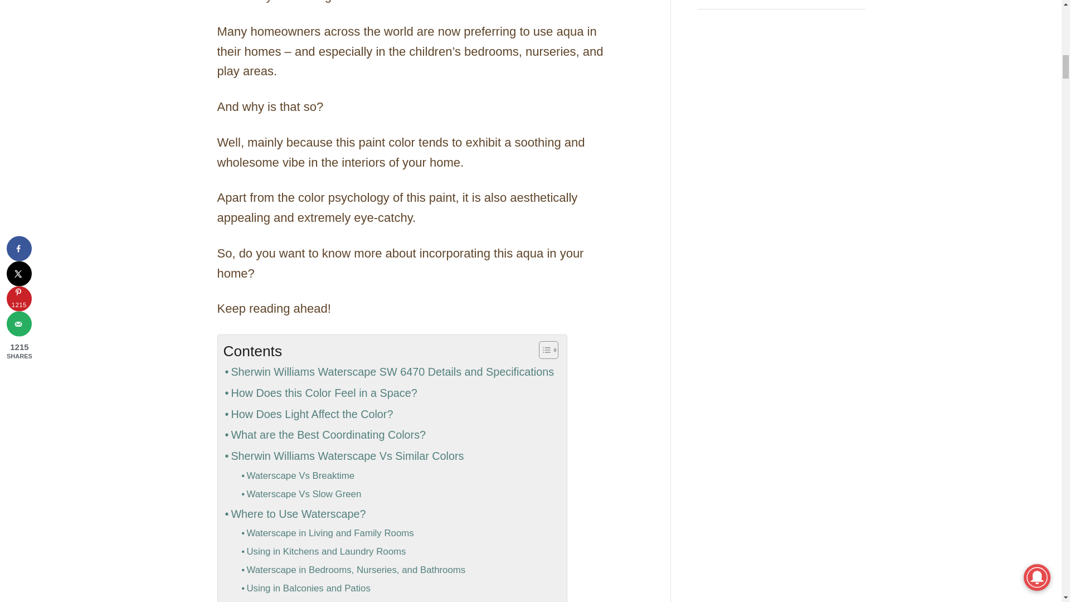 Image resolution: width=1070 pixels, height=602 pixels. Describe the element at coordinates (320, 393) in the screenshot. I see `How Does this Color Feel in a Space?` at that location.